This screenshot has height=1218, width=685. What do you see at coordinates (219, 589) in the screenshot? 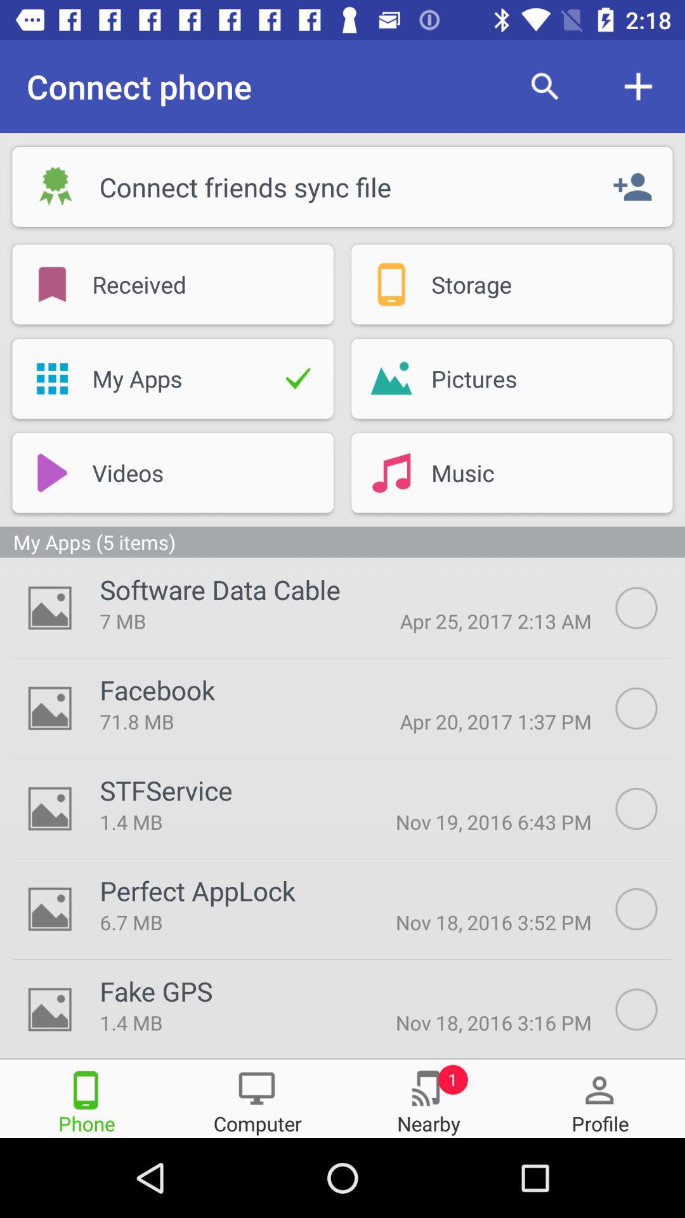
I see `turn off app next to apr 25 2017` at bounding box center [219, 589].